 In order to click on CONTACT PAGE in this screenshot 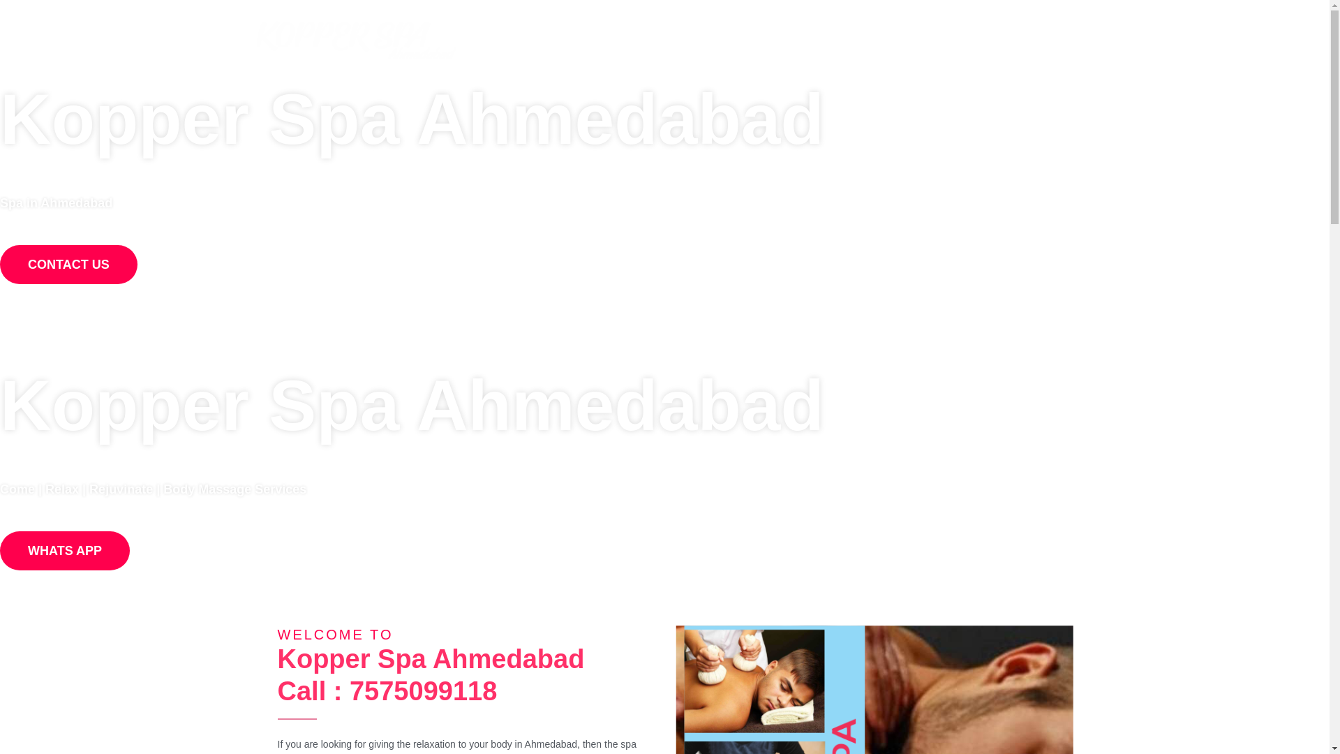, I will do `click(945, 36)`.